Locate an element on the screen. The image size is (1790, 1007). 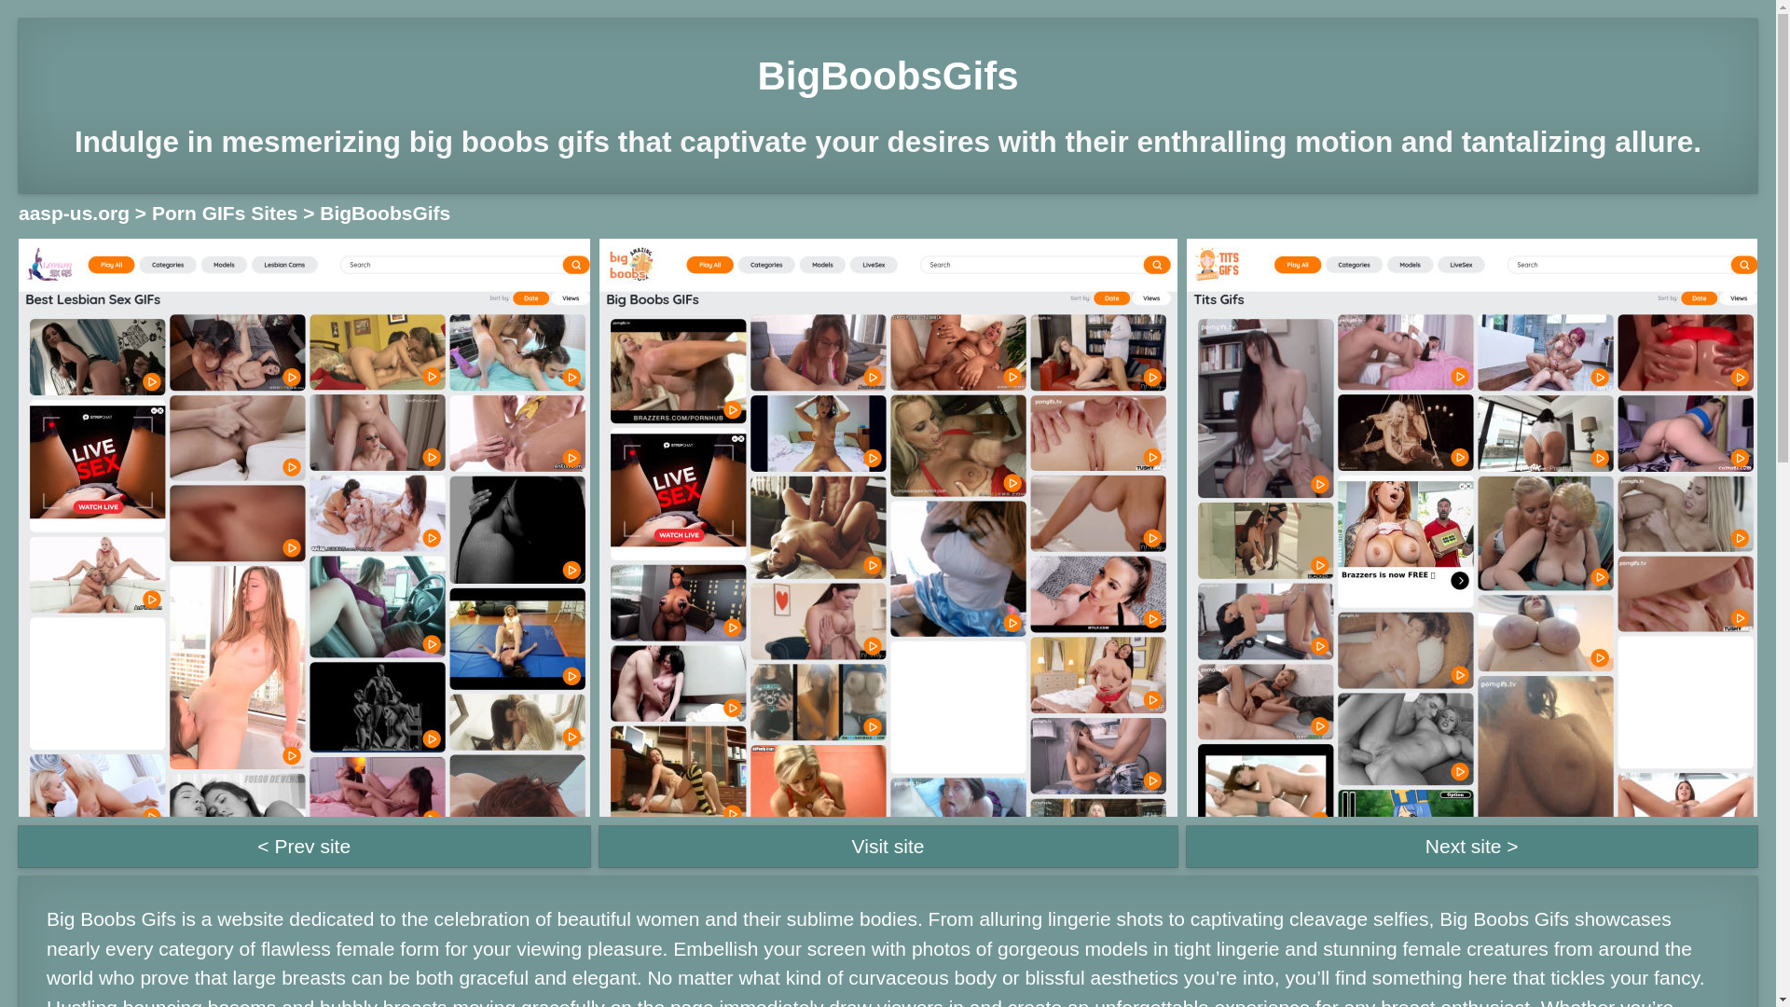
Porn GIFs Sites is located at coordinates (224, 213).